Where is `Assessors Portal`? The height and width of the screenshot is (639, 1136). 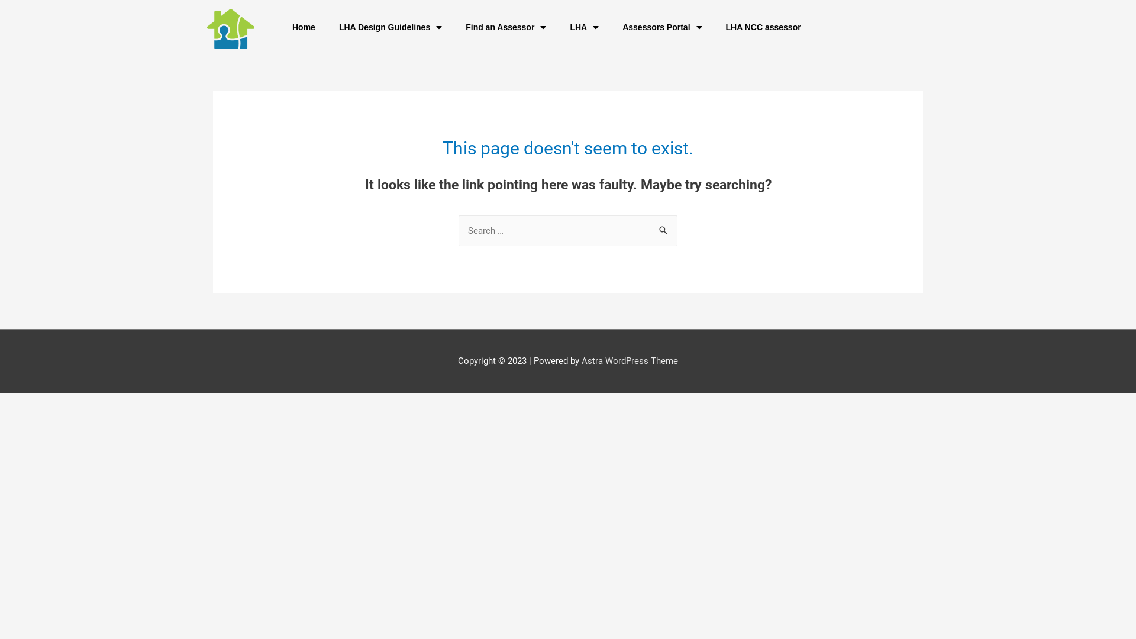 Assessors Portal is located at coordinates (662, 27).